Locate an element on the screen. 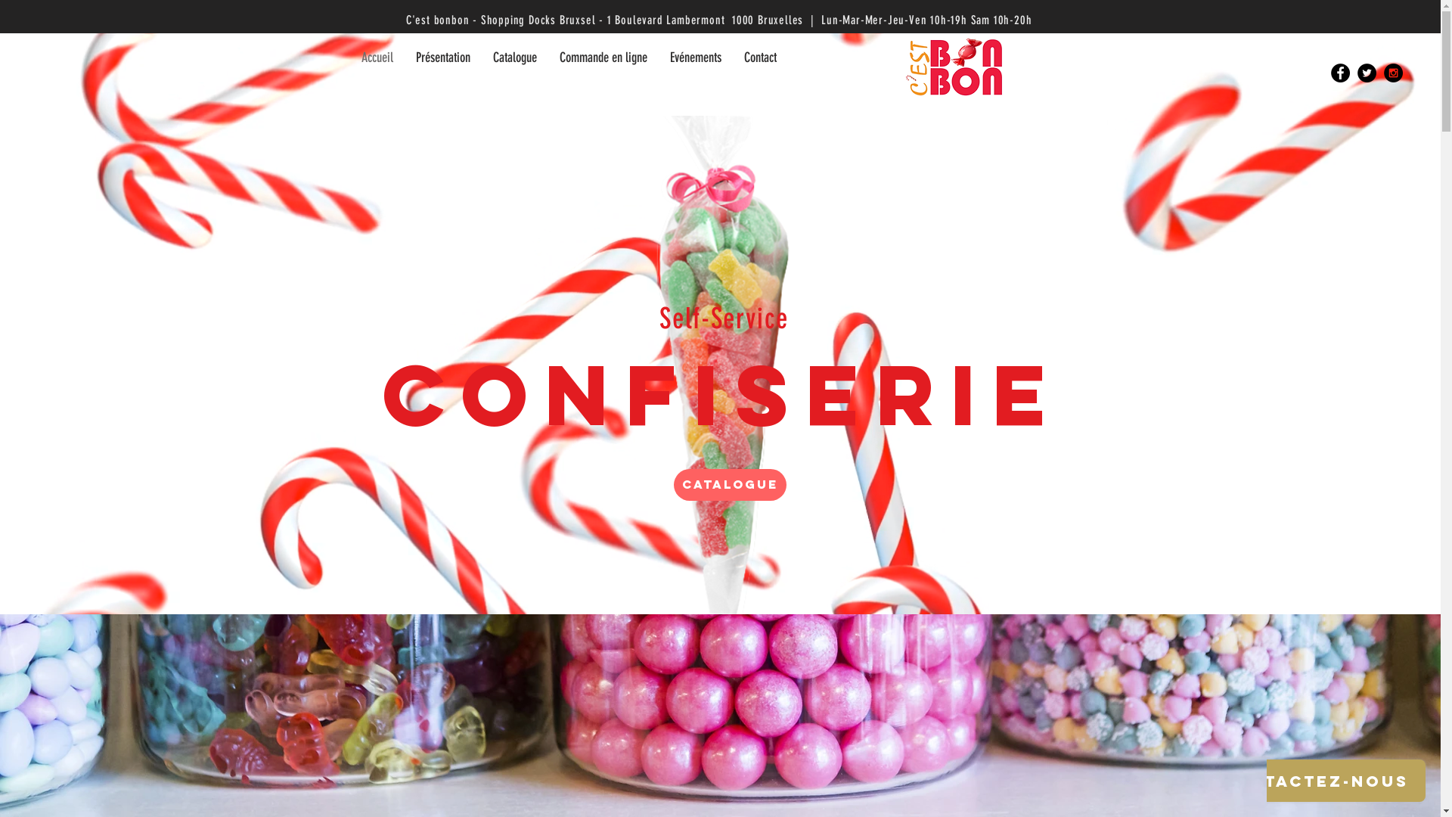 The height and width of the screenshot is (817, 1452). Catalogue is located at coordinates (514, 57).